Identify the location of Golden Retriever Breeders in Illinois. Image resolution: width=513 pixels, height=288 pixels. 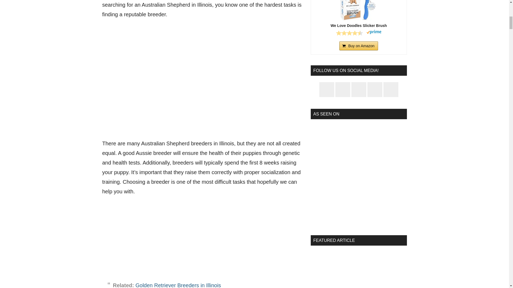
(178, 285).